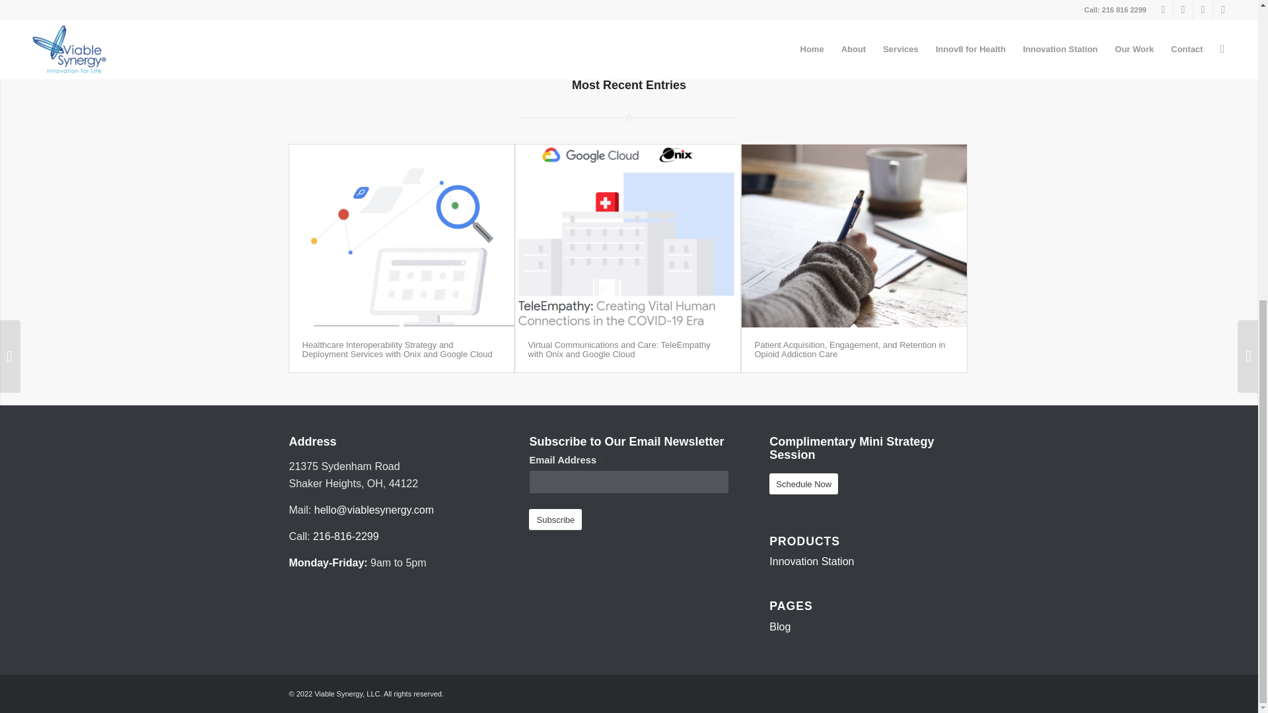  I want to click on 216-816-2299, so click(346, 536).